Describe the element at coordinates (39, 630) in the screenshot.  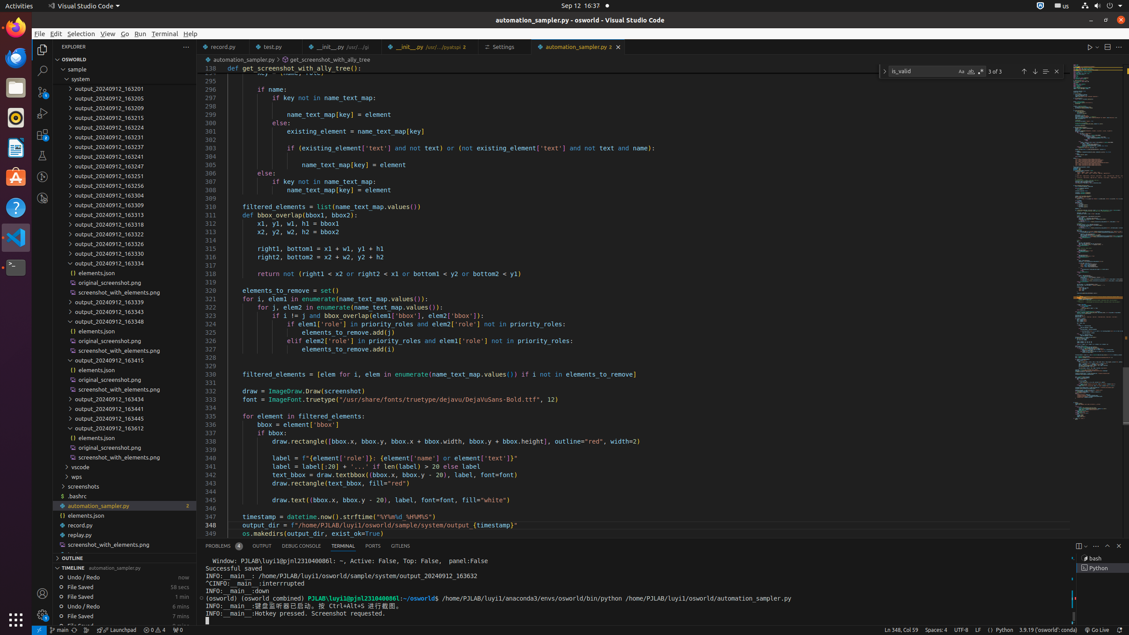
I see `remote` at that location.